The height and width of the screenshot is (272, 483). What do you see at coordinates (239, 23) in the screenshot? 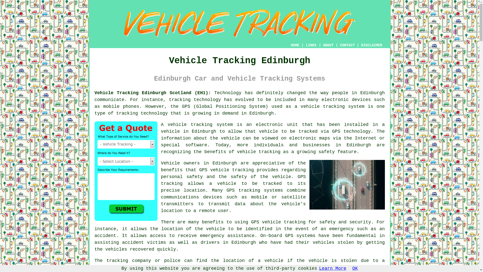
I see `Vehicle Tracking Edinburgh` at bounding box center [239, 23].